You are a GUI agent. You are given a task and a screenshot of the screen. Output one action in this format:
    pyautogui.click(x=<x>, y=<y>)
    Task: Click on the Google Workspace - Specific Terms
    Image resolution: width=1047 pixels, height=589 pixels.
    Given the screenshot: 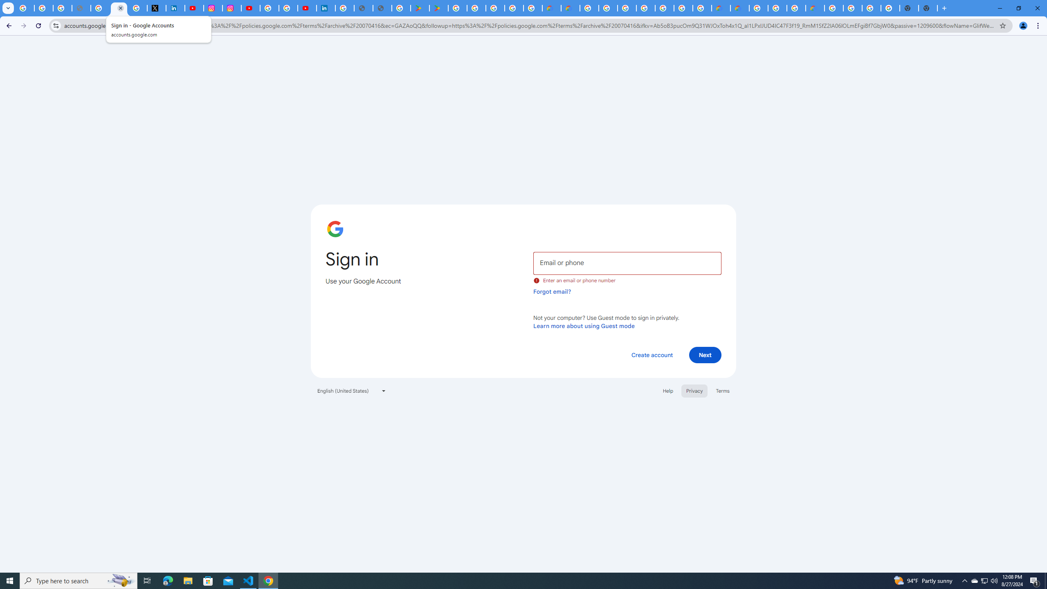 What is the action you would take?
    pyautogui.click(x=515, y=8)
    